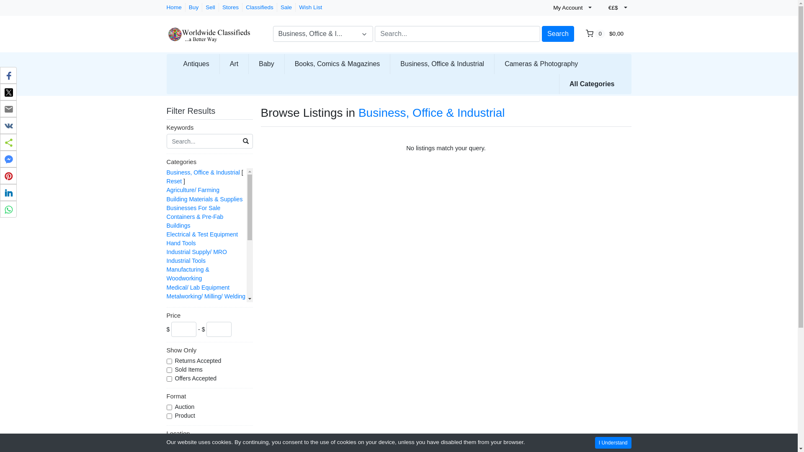  What do you see at coordinates (195, 407) in the screenshot?
I see `Web Domains/ Email/ Software` at bounding box center [195, 407].